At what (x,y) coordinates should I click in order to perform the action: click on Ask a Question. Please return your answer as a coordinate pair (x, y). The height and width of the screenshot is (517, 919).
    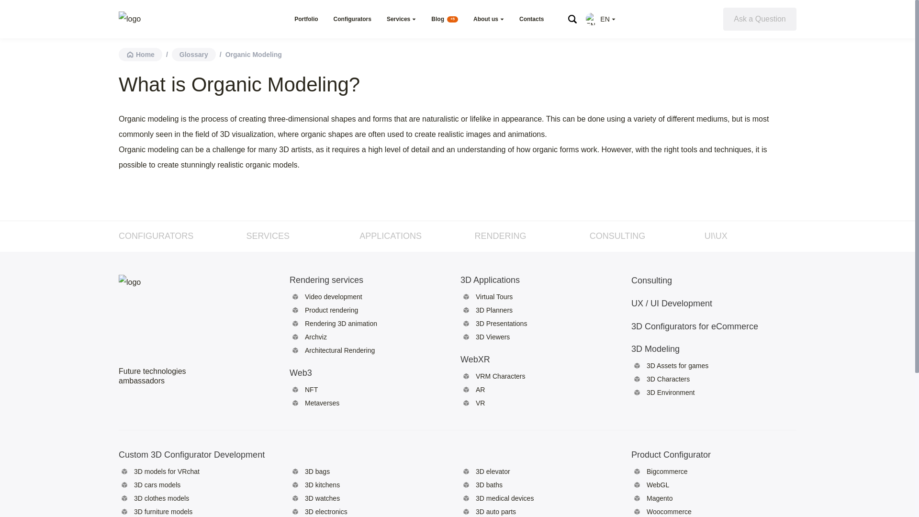
    Looking at the image, I should click on (760, 19).